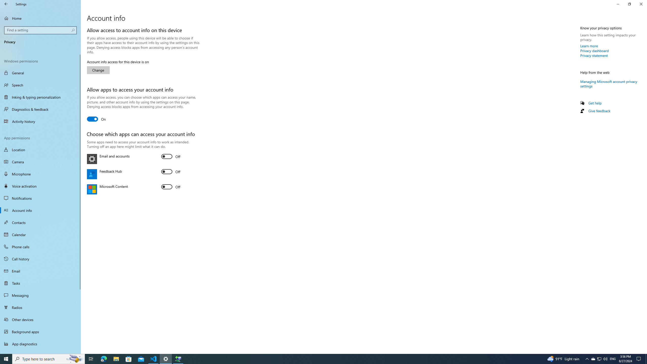 Image resolution: width=647 pixels, height=364 pixels. I want to click on Location, so click(40, 150).